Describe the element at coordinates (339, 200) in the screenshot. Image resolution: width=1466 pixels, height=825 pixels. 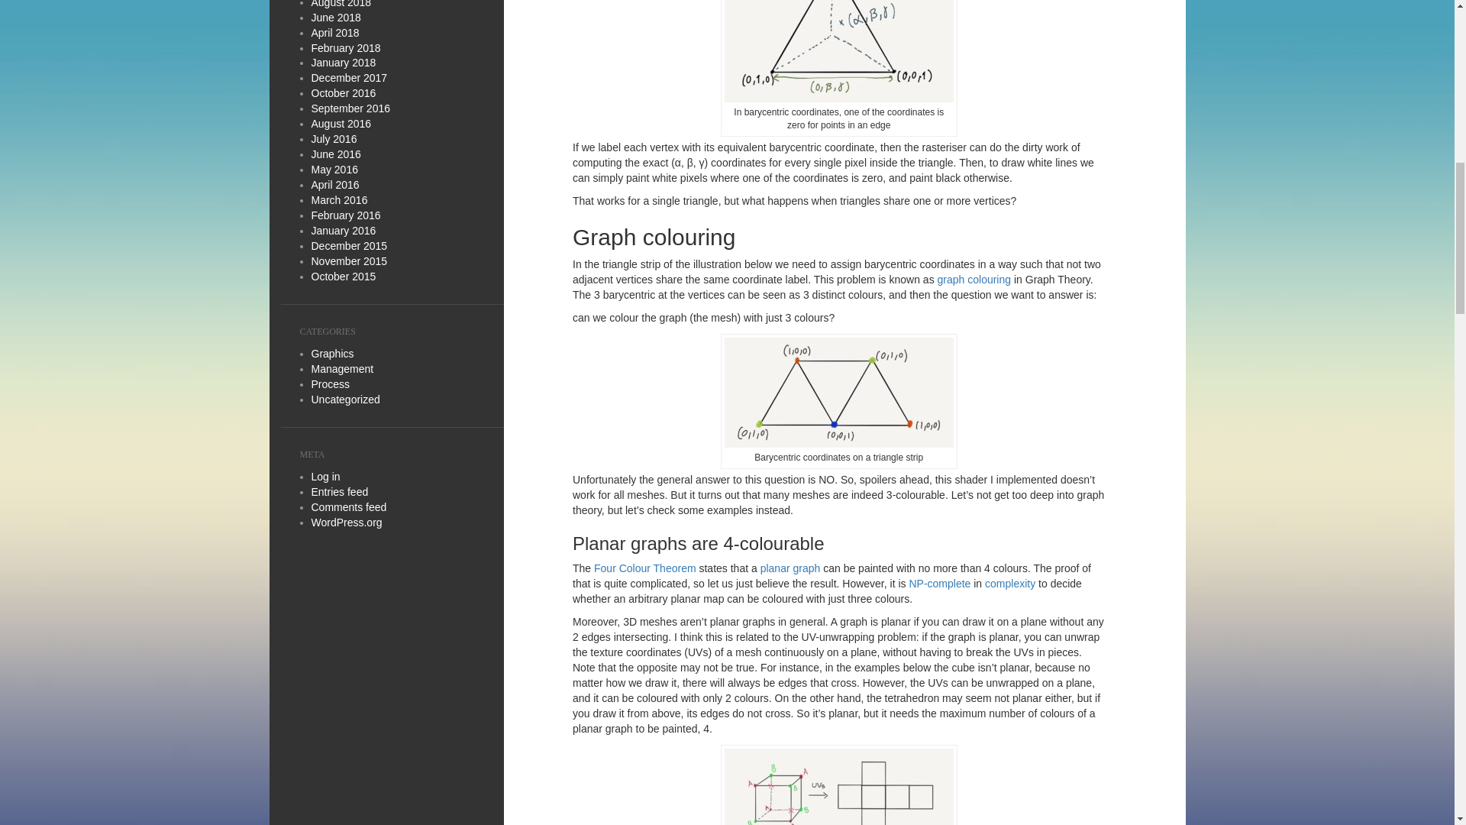
I see `March 2016` at that location.